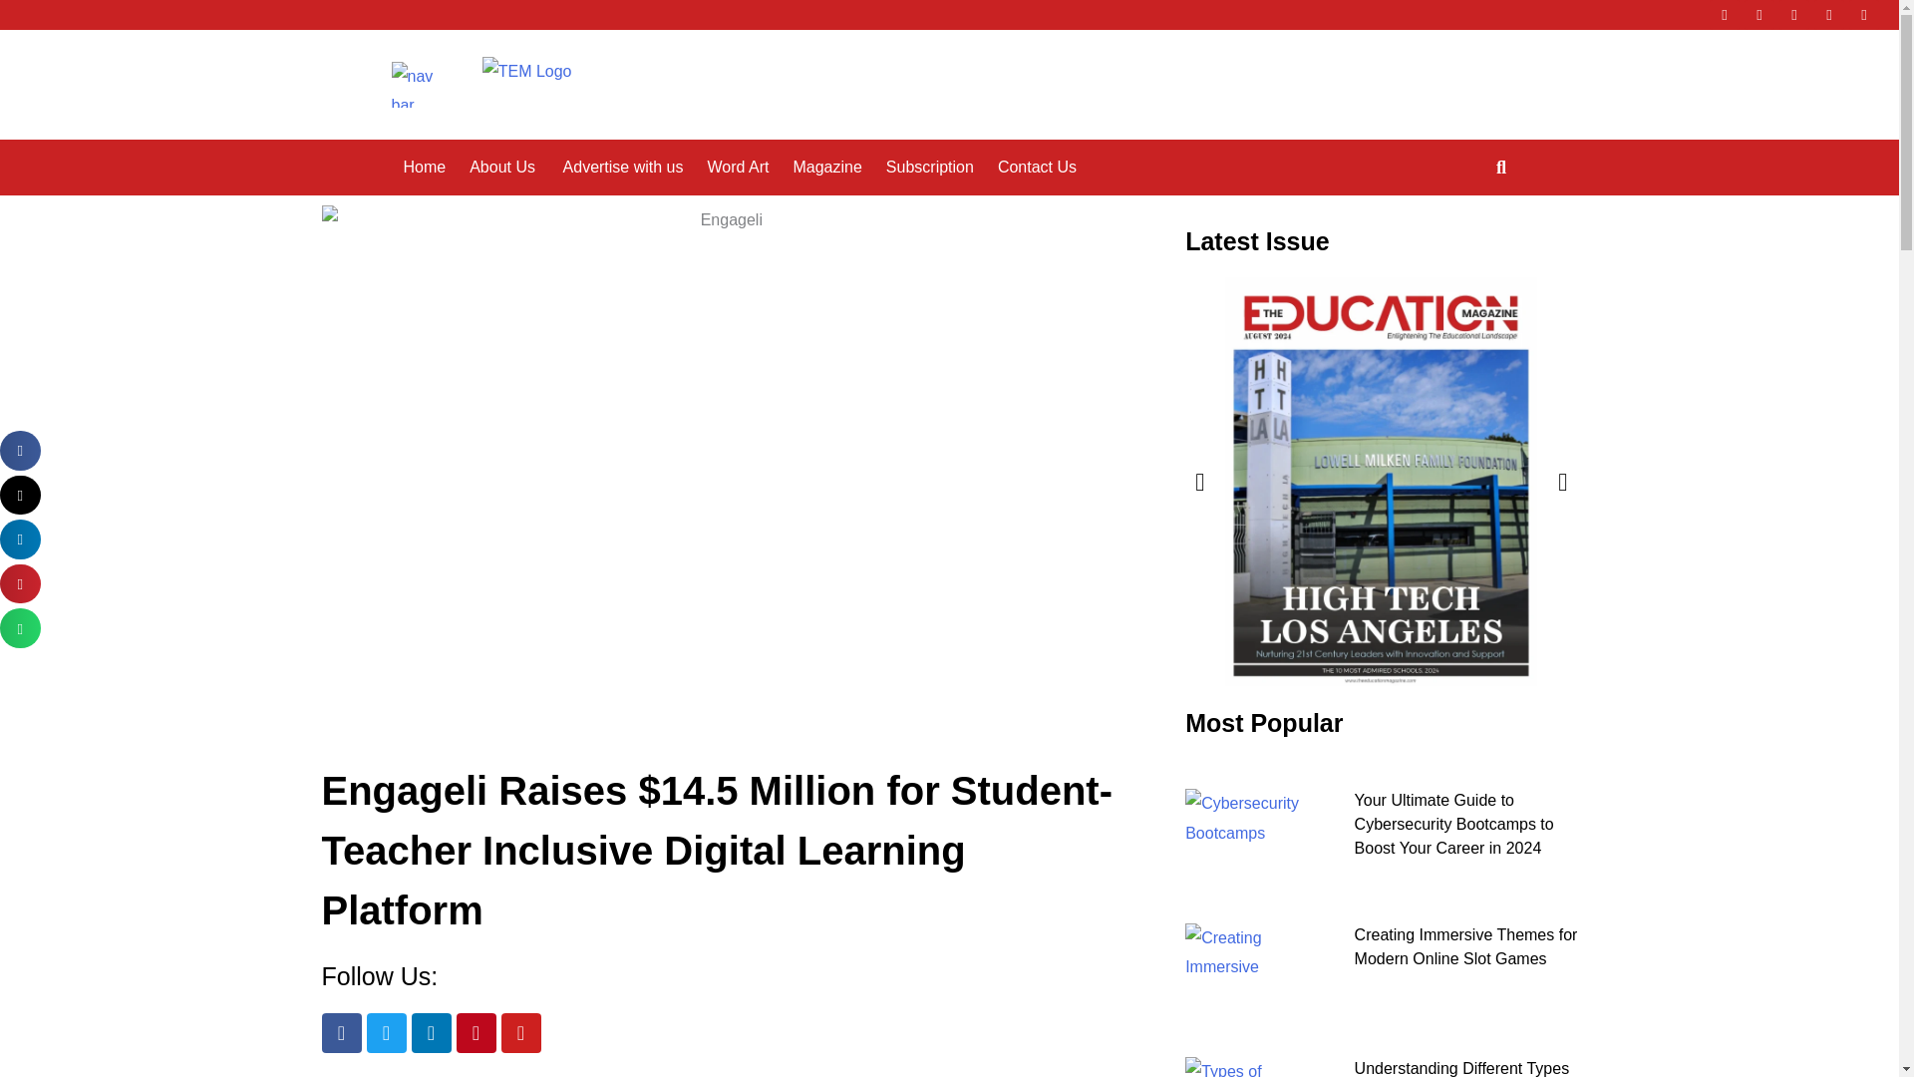 The image size is (1914, 1077). I want to click on Magazine, so click(759, 120).